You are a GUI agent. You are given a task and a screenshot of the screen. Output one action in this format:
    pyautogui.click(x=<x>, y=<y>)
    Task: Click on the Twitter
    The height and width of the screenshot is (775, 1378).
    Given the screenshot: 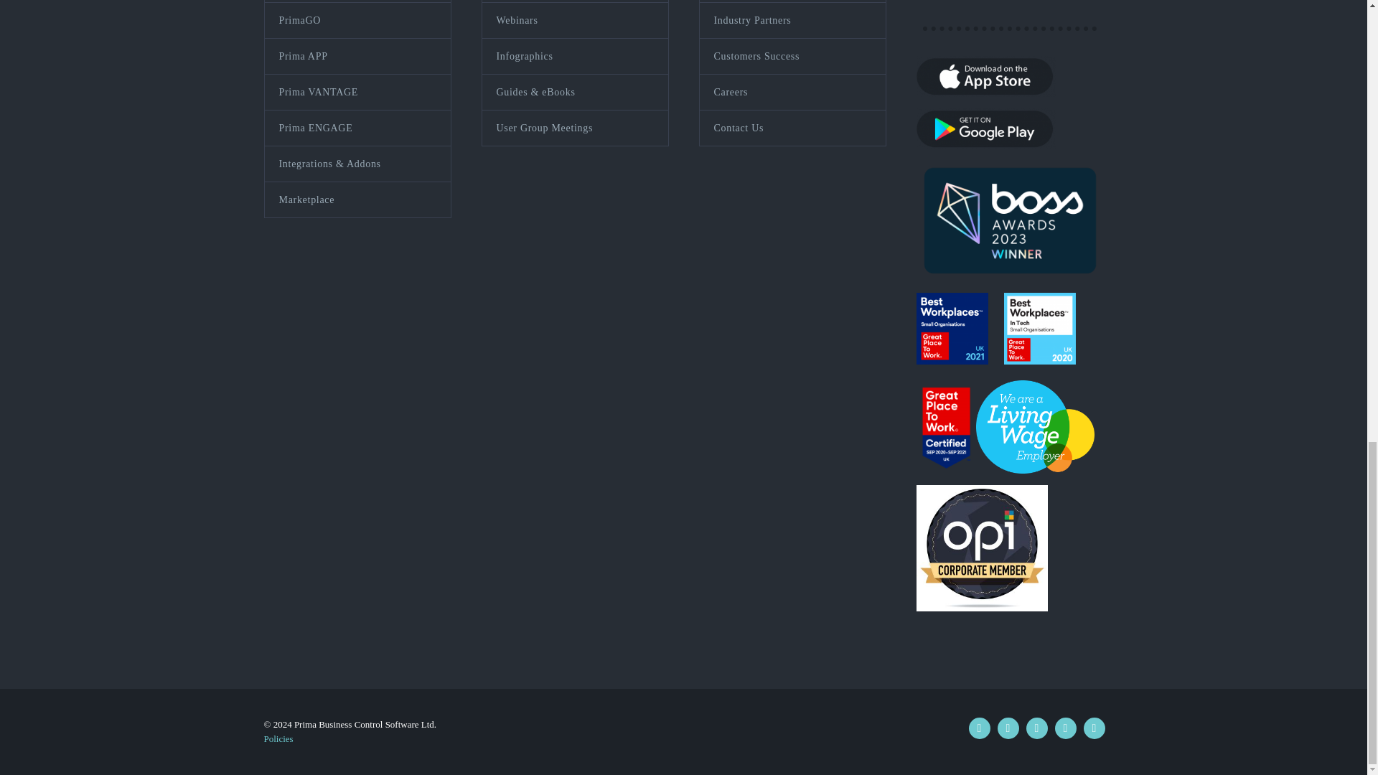 What is the action you would take?
    pyautogui.click(x=1036, y=728)
    